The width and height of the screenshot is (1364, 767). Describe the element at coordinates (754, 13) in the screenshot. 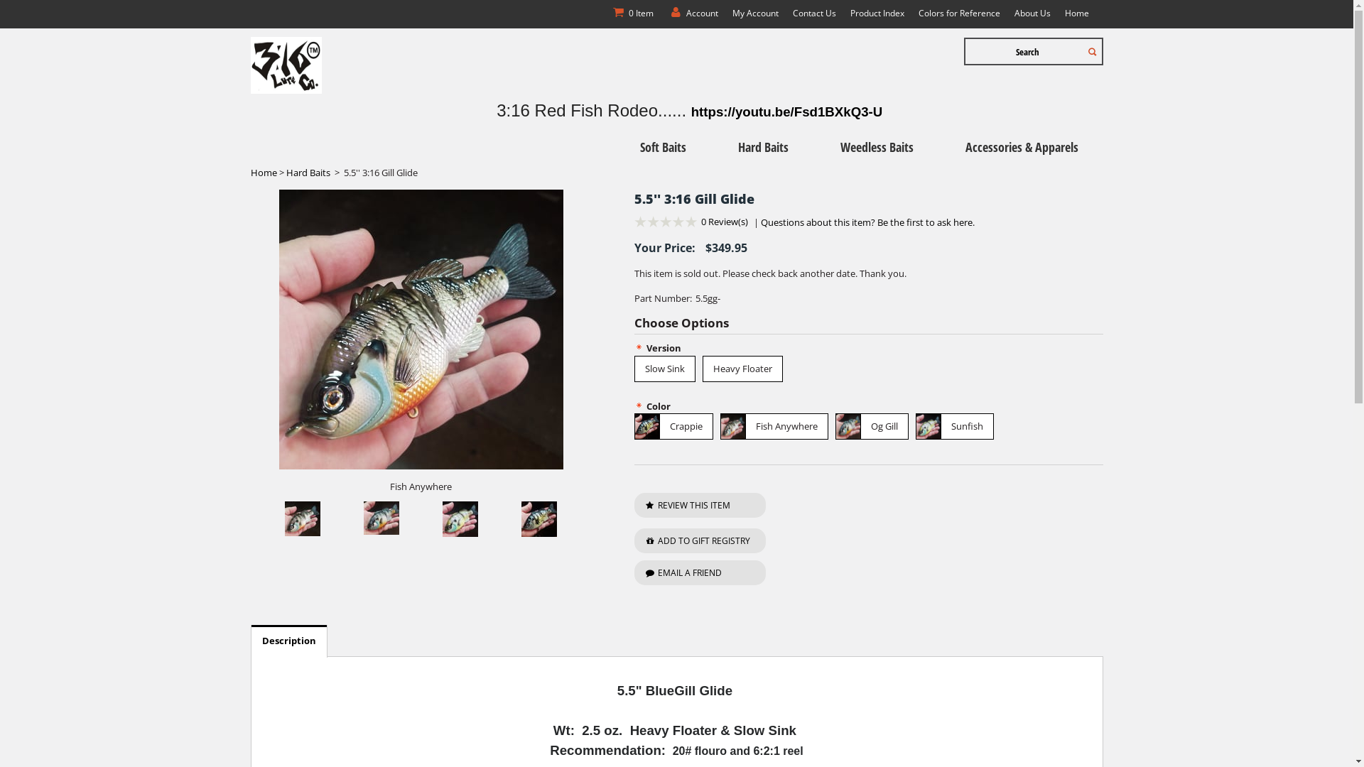

I see `My Account` at that location.